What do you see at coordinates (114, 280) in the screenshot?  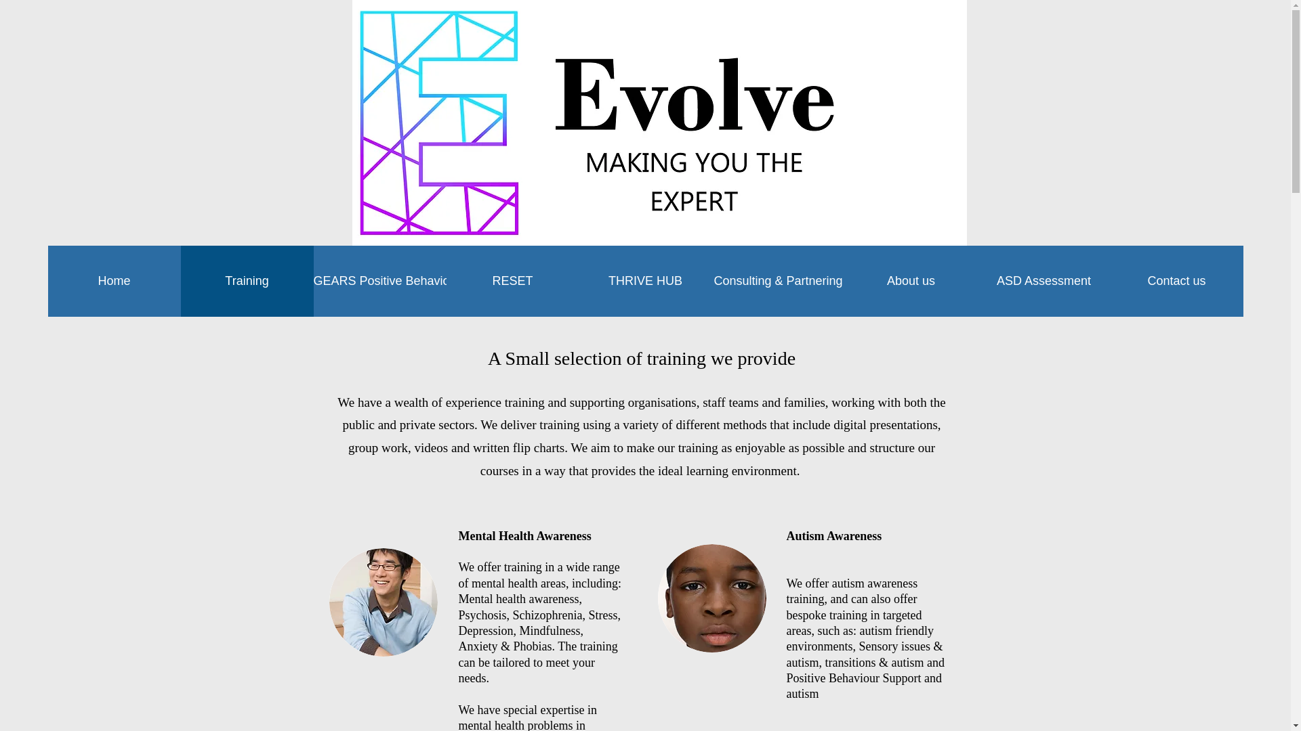 I see `Home` at bounding box center [114, 280].